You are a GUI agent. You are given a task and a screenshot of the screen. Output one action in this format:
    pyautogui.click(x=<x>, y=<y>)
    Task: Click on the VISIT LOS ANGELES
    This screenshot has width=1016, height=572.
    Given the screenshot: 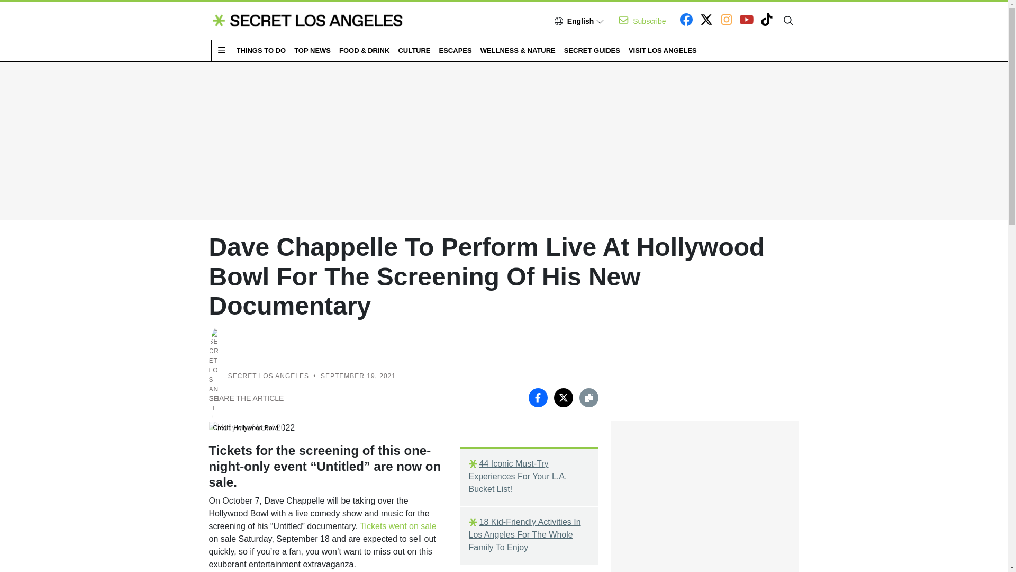 What is the action you would take?
    pyautogui.click(x=663, y=50)
    